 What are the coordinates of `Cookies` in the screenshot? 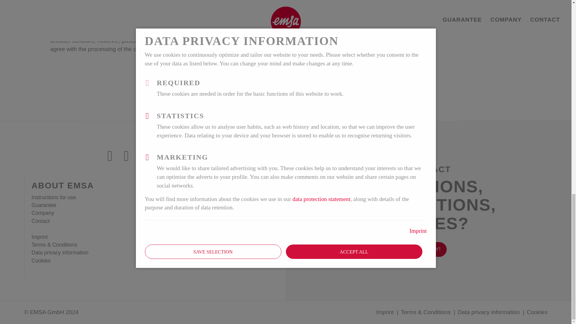 It's located at (41, 260).